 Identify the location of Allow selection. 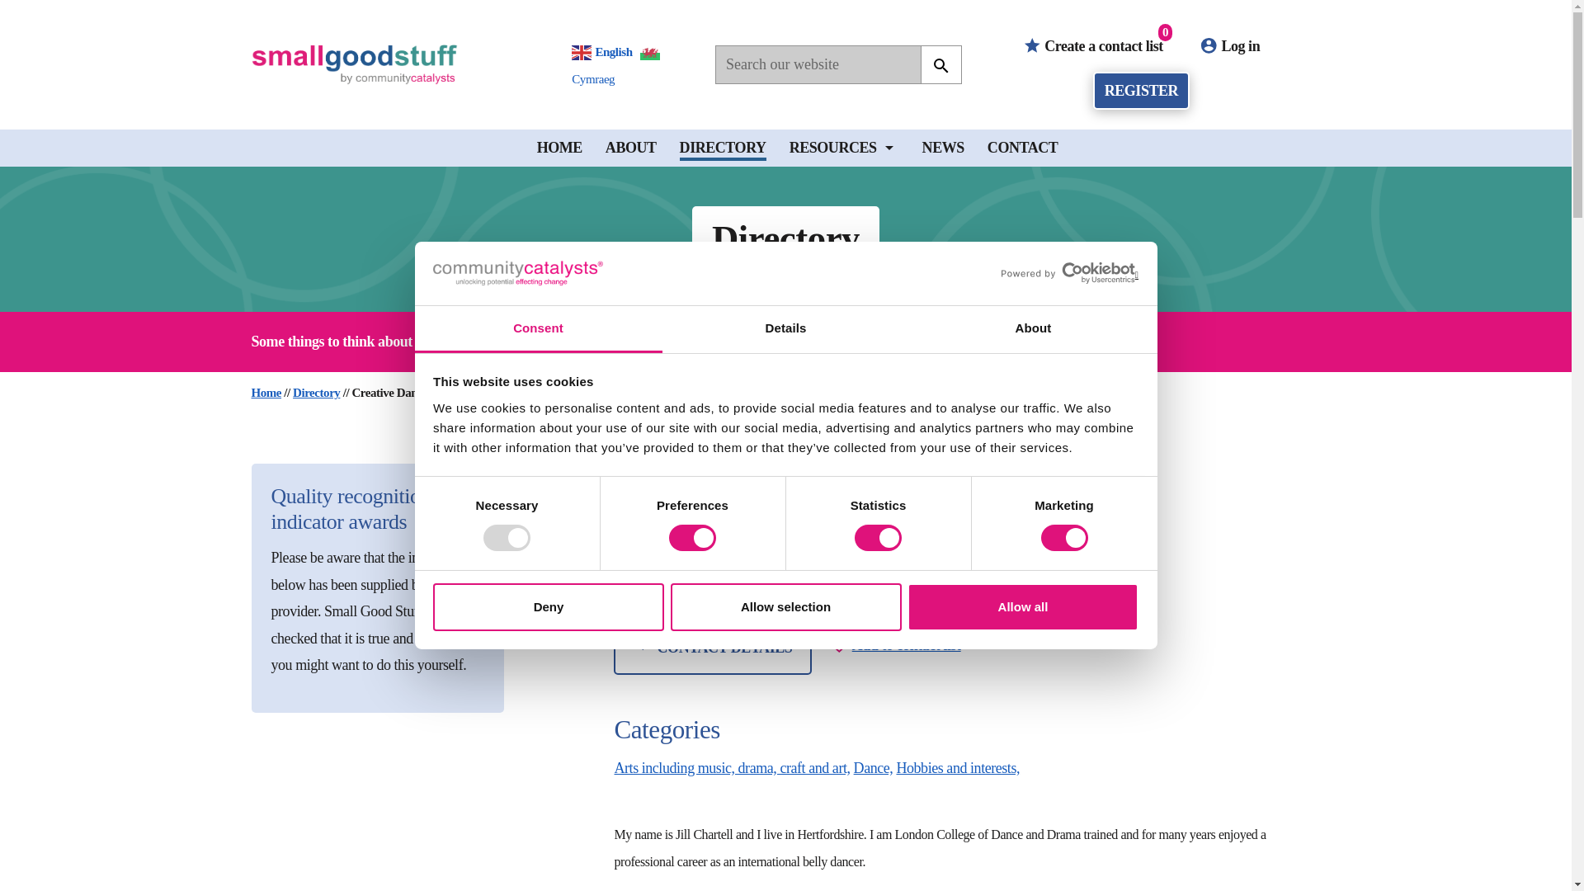
(785, 607).